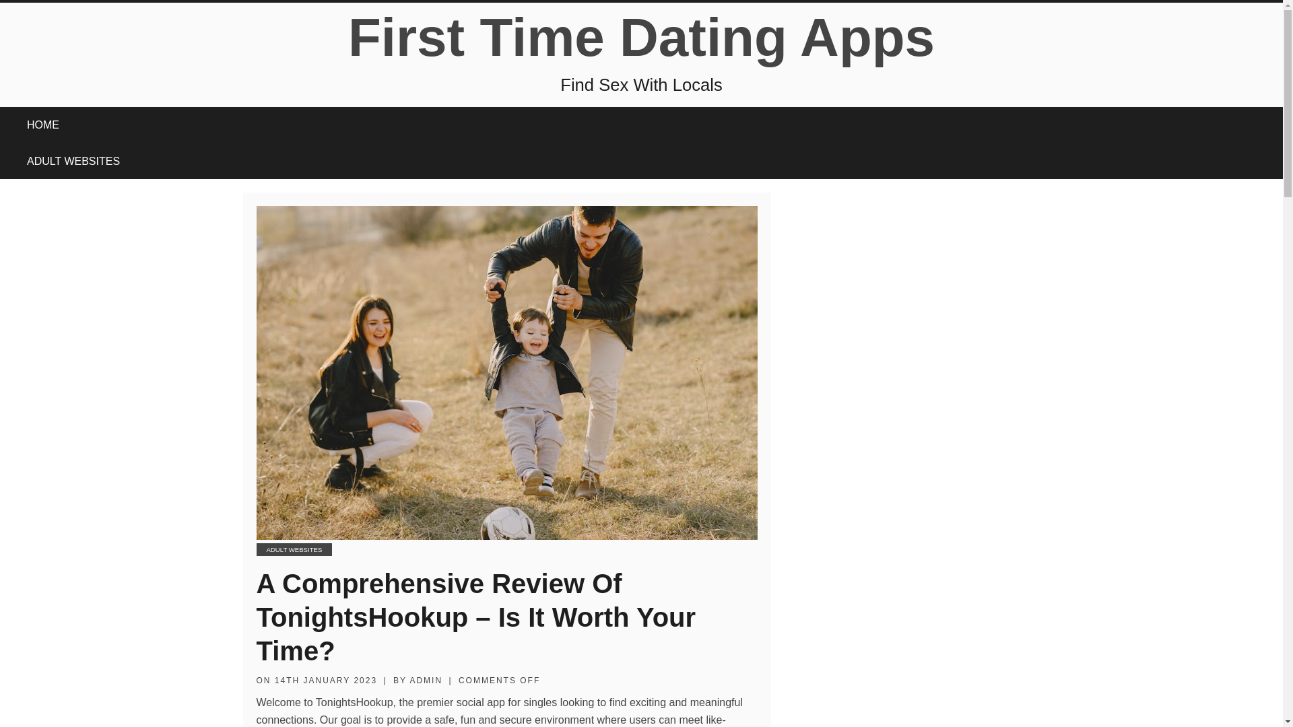 This screenshot has height=727, width=1293. What do you see at coordinates (426, 681) in the screenshot?
I see `ADMIN` at bounding box center [426, 681].